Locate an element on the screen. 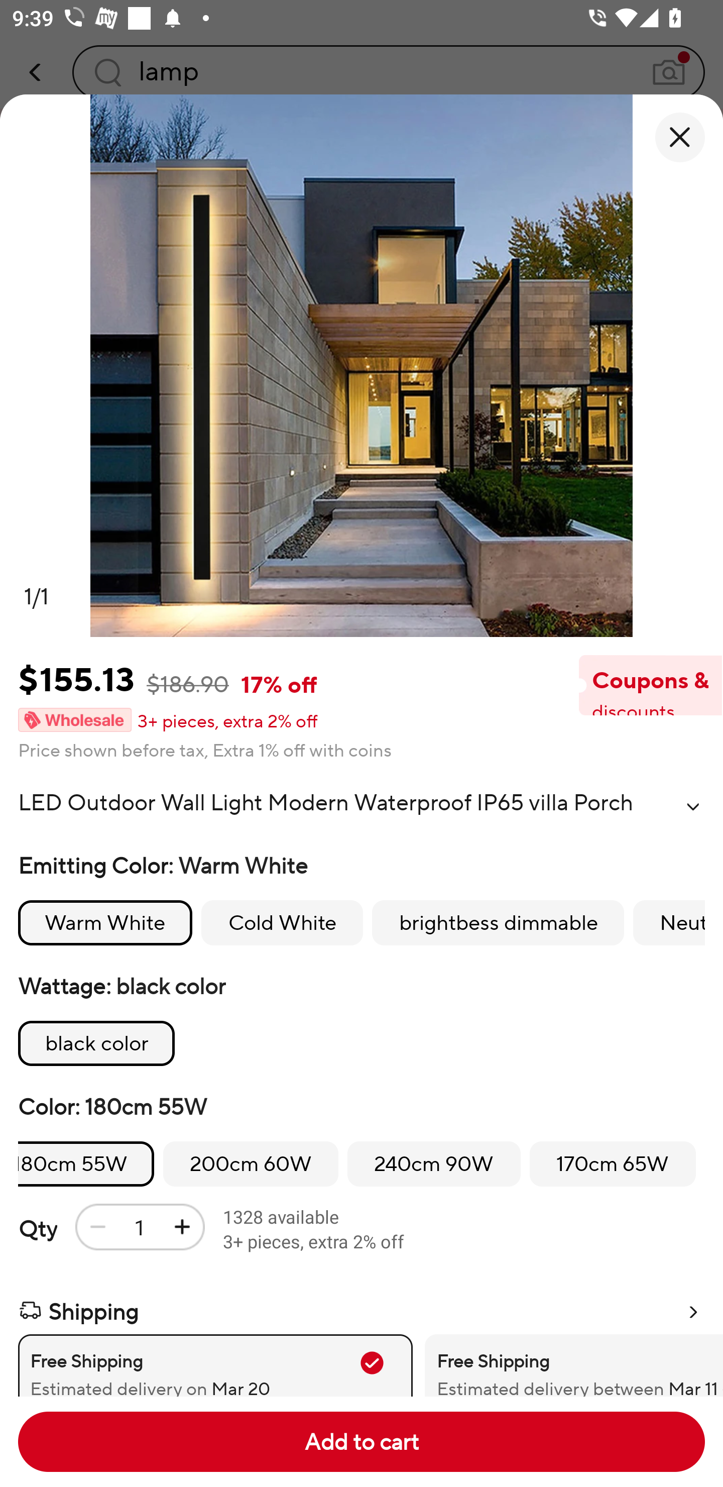  close  is located at coordinates (680, 137).